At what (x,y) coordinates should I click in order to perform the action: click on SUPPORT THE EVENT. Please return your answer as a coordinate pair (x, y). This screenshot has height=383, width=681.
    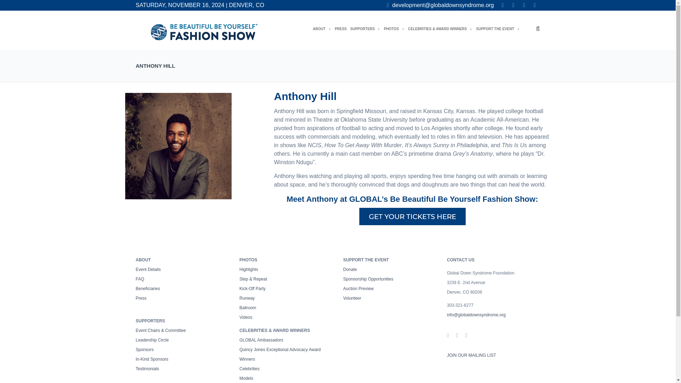
    Looking at the image, I should click on (498, 29).